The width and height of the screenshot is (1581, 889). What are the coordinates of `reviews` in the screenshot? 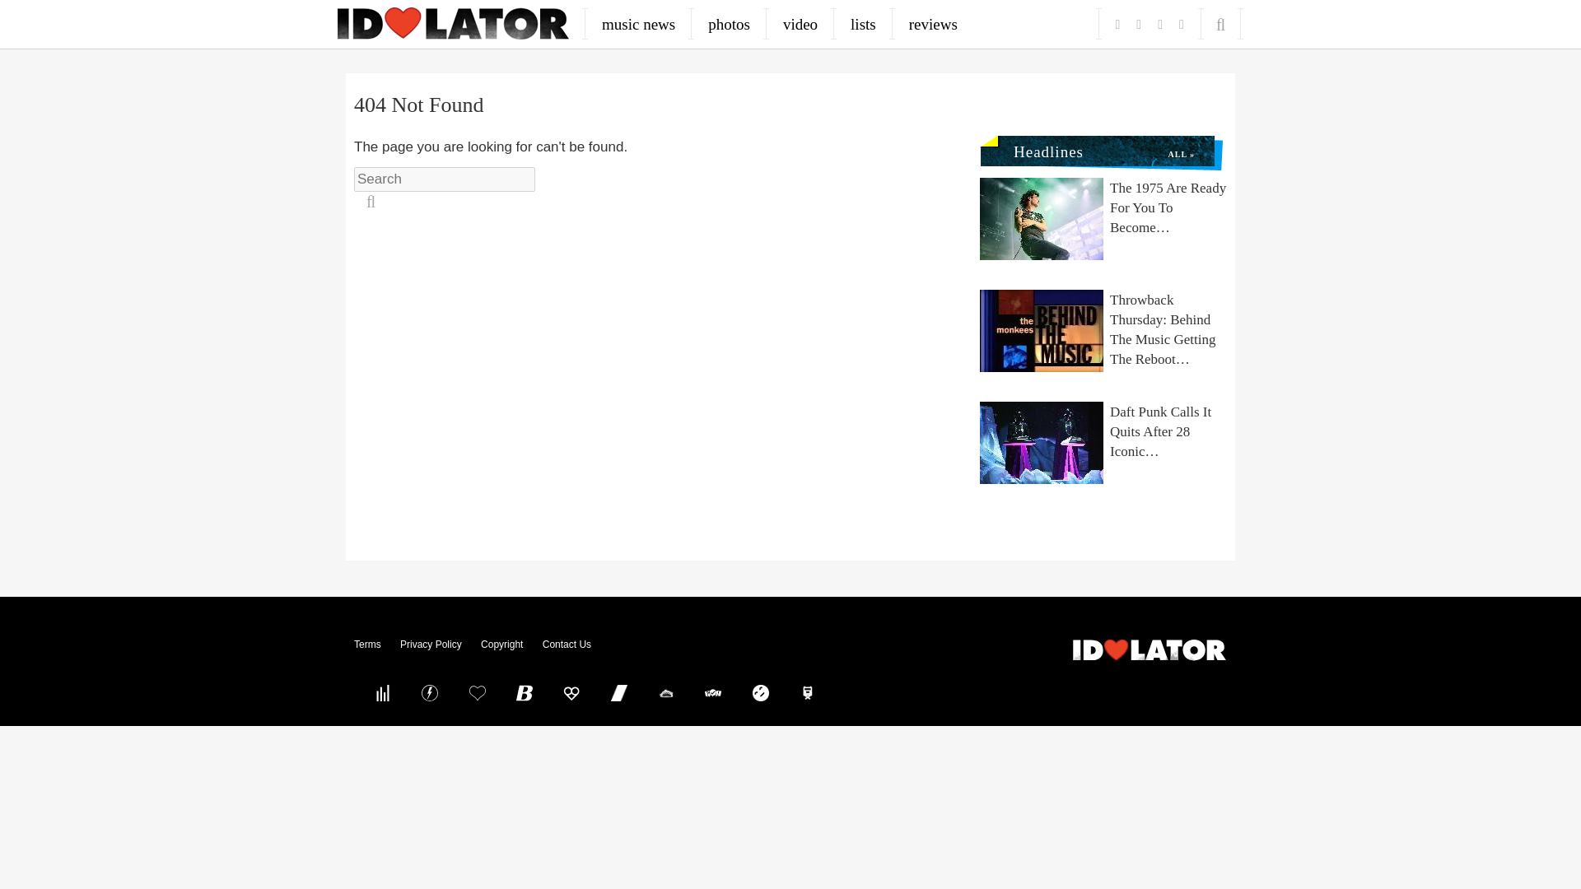 It's located at (933, 24).